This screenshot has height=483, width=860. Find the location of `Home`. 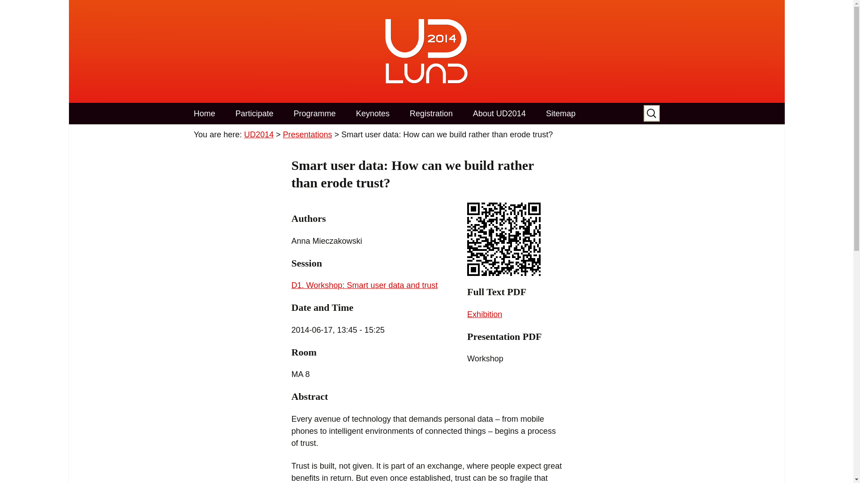

Home is located at coordinates (204, 114).